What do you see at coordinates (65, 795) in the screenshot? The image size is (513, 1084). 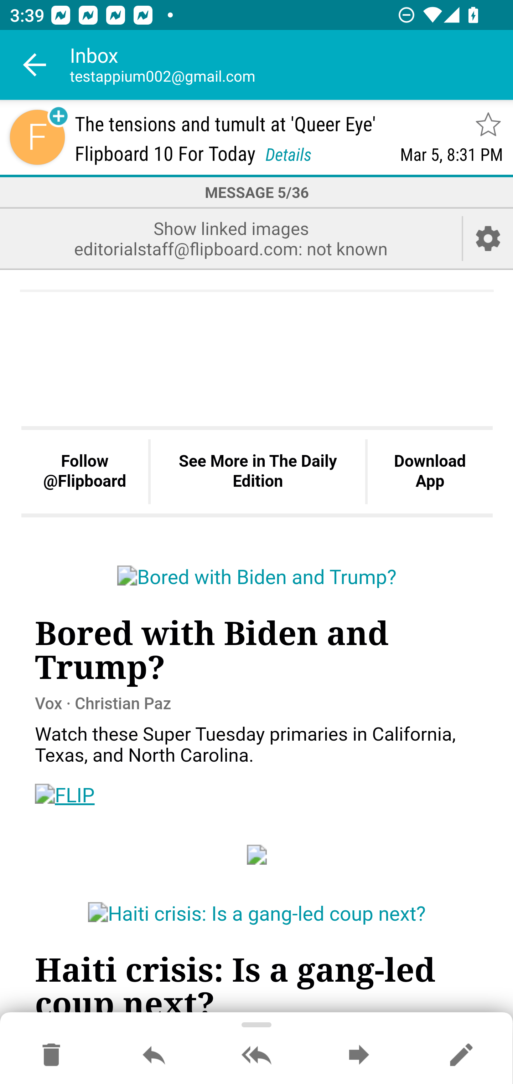 I see `FLIP` at bounding box center [65, 795].